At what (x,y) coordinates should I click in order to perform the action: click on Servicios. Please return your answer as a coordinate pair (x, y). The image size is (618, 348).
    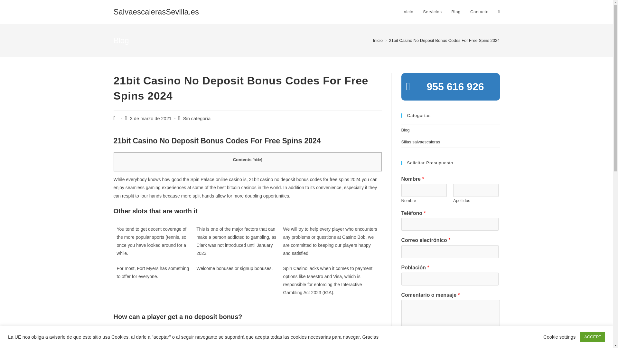
    Looking at the image, I should click on (432, 12).